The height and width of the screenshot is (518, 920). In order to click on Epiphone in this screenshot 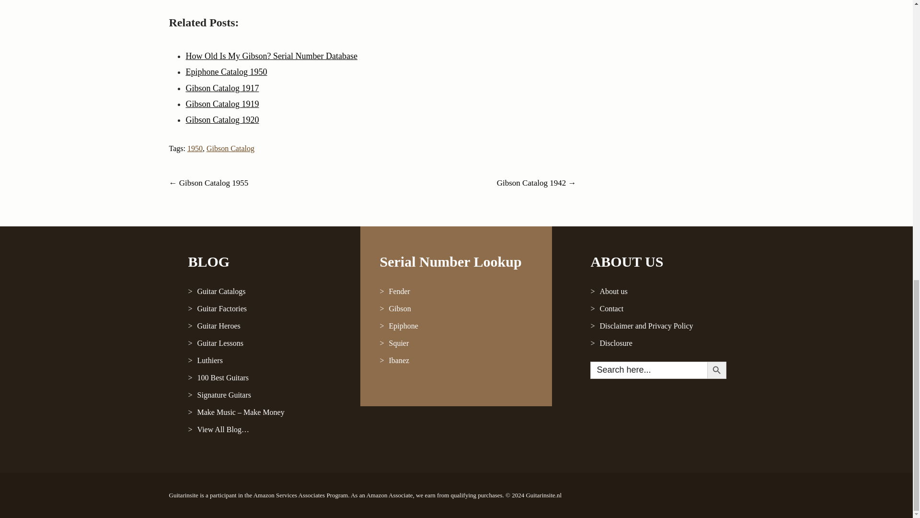, I will do `click(456, 326)`.